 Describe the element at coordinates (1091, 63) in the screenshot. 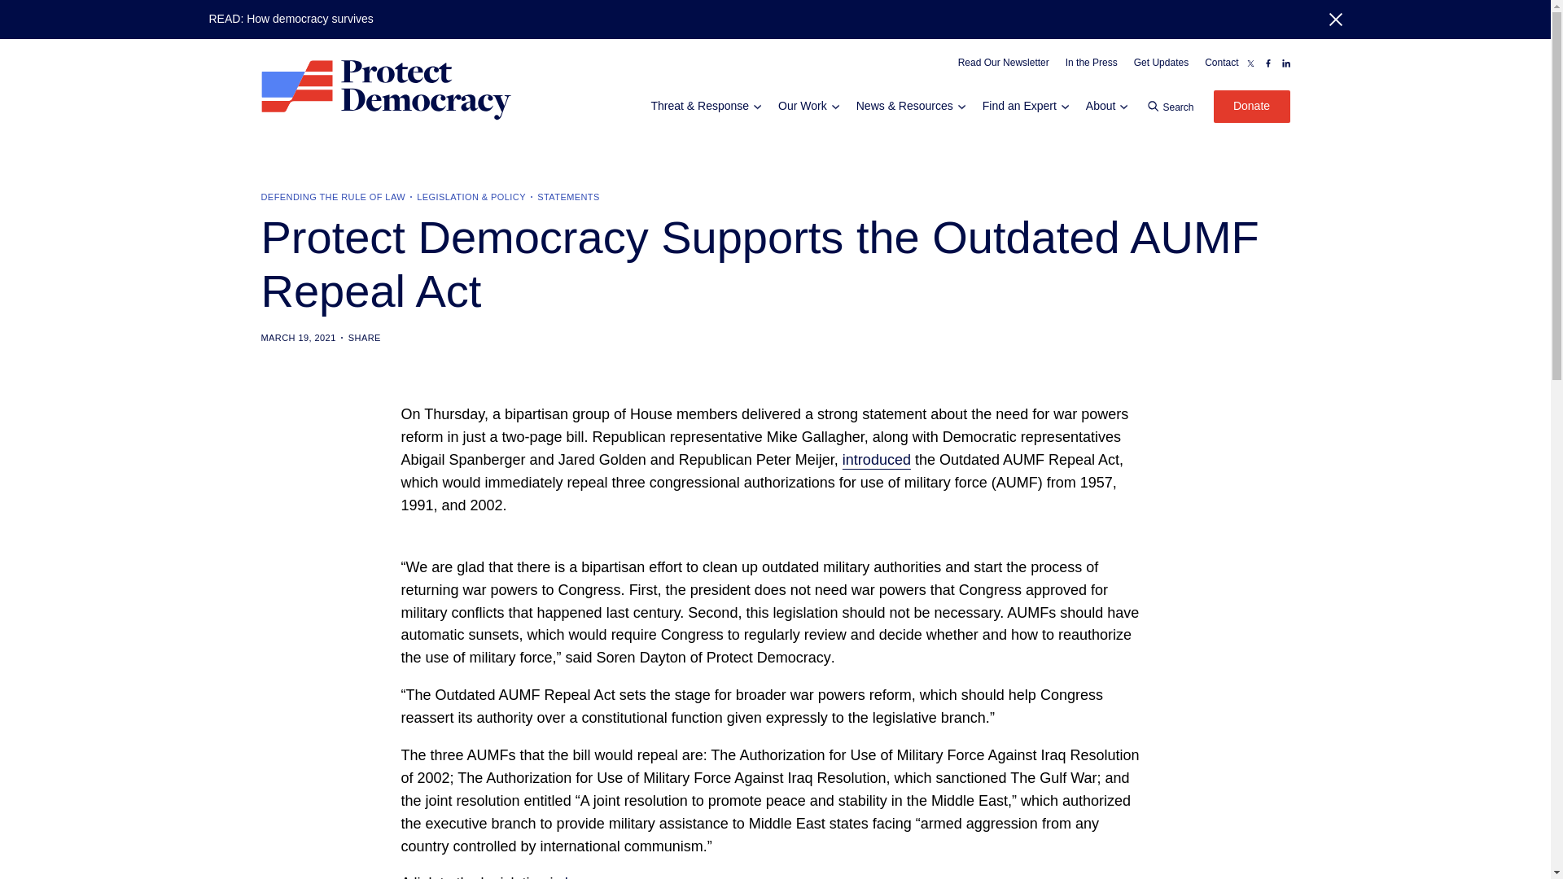

I see `In the Press` at that location.